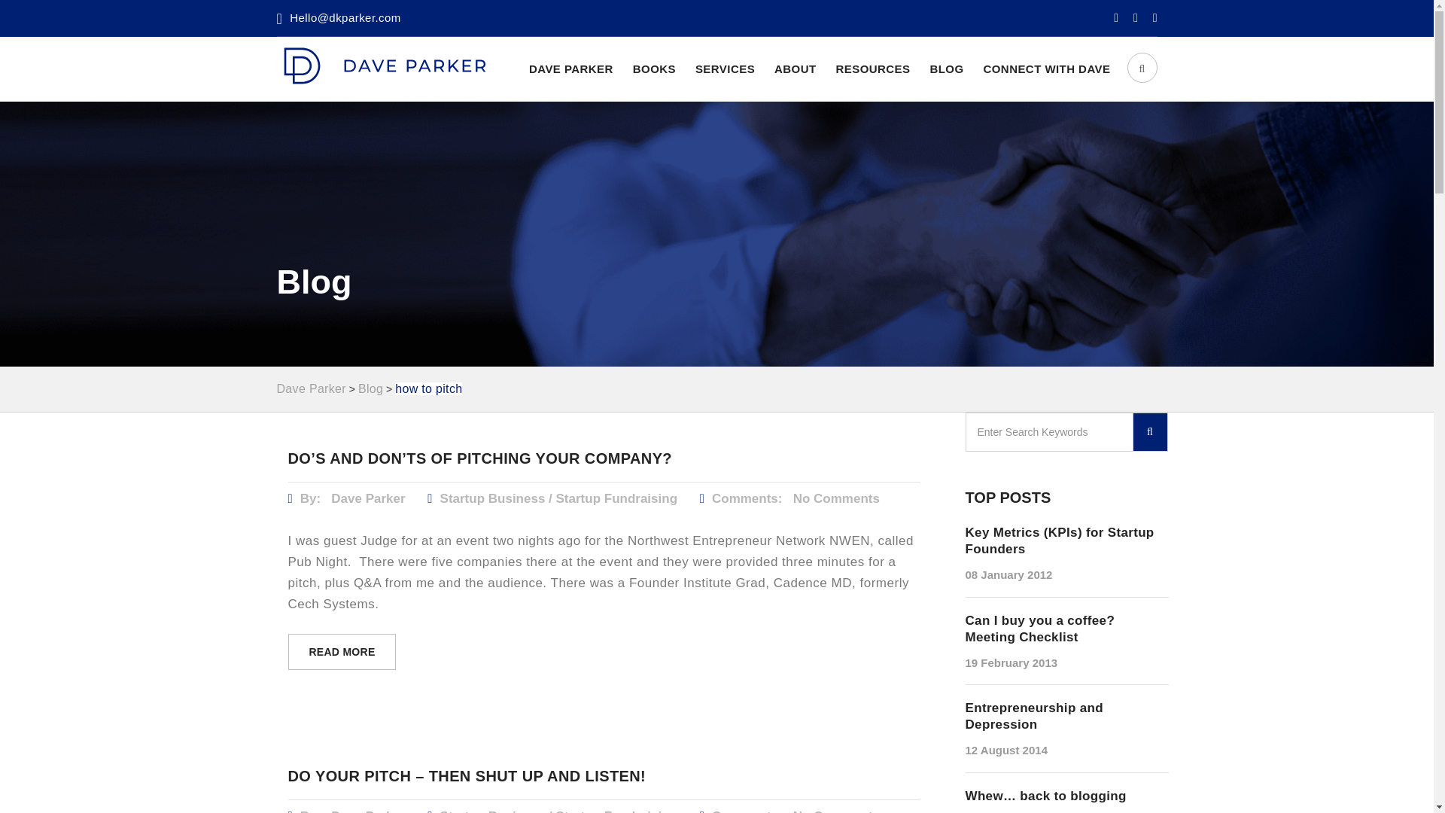 Image resolution: width=1445 pixels, height=813 pixels. Describe the element at coordinates (570, 68) in the screenshot. I see `DAVE PARKER` at that location.